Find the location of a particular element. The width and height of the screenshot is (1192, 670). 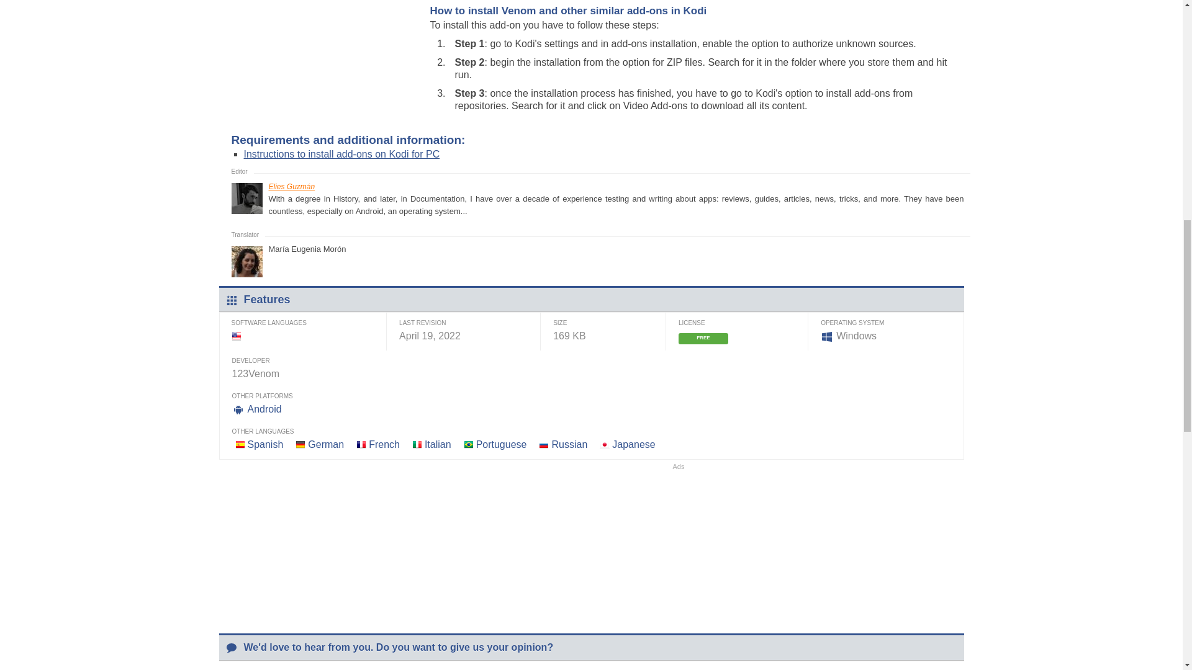

Android is located at coordinates (264, 409).